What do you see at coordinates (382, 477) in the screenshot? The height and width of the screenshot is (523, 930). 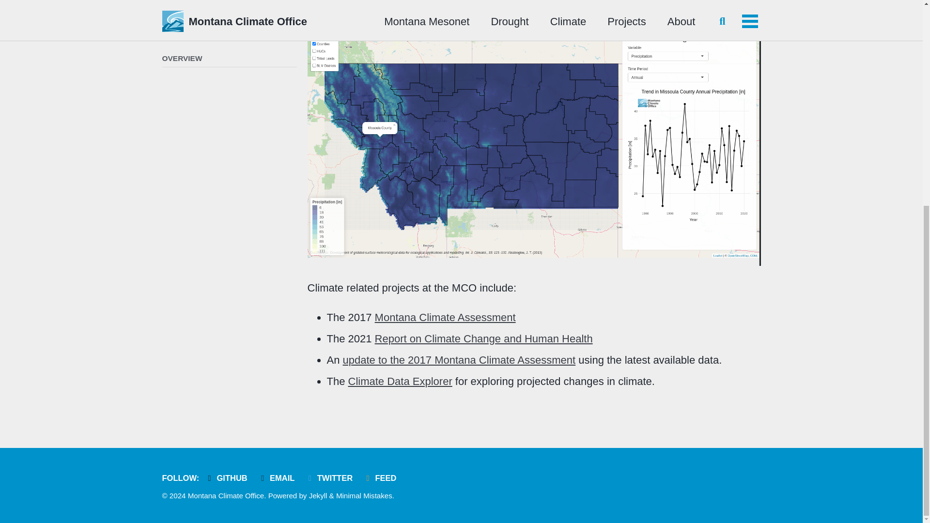 I see `FEED` at bounding box center [382, 477].